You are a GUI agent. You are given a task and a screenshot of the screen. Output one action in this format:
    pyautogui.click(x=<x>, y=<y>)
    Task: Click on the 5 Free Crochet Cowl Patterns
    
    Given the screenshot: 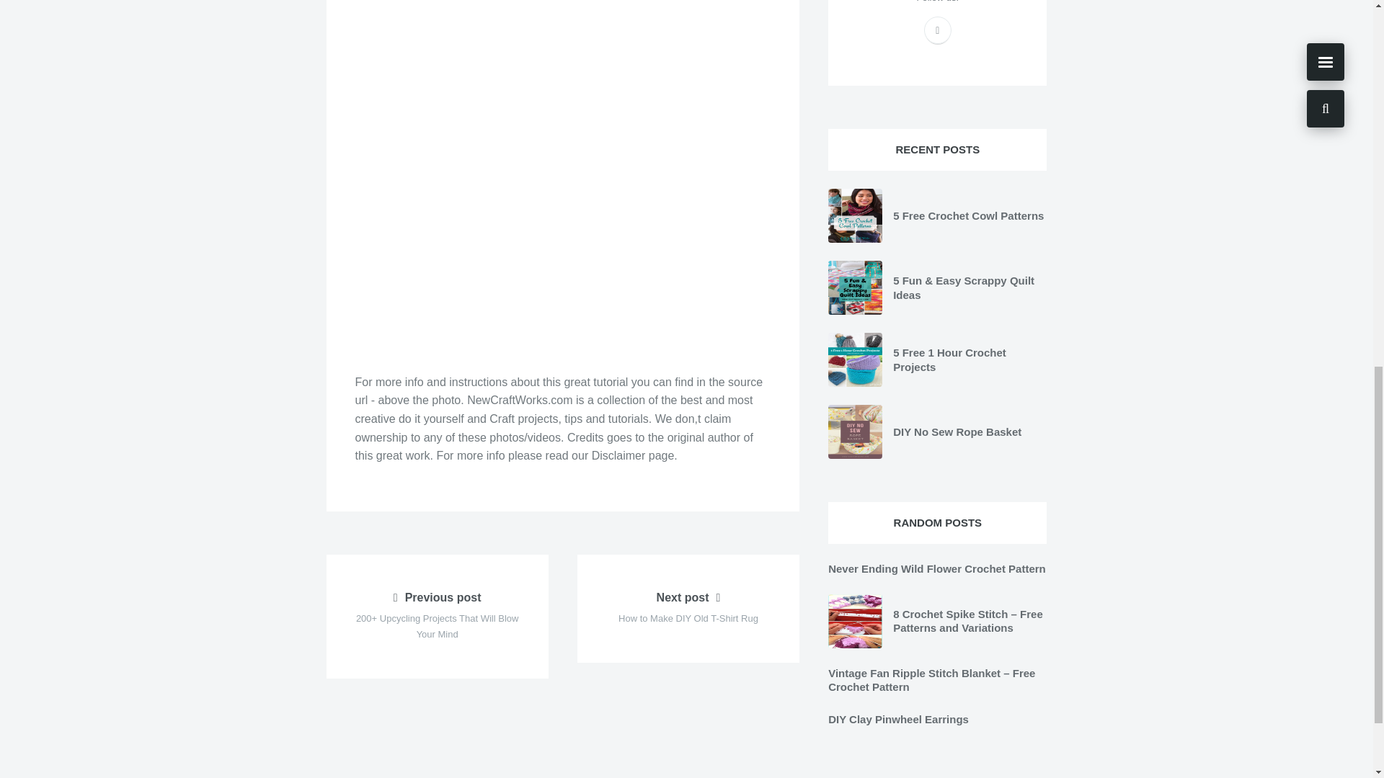 What is the action you would take?
    pyautogui.click(x=688, y=609)
    